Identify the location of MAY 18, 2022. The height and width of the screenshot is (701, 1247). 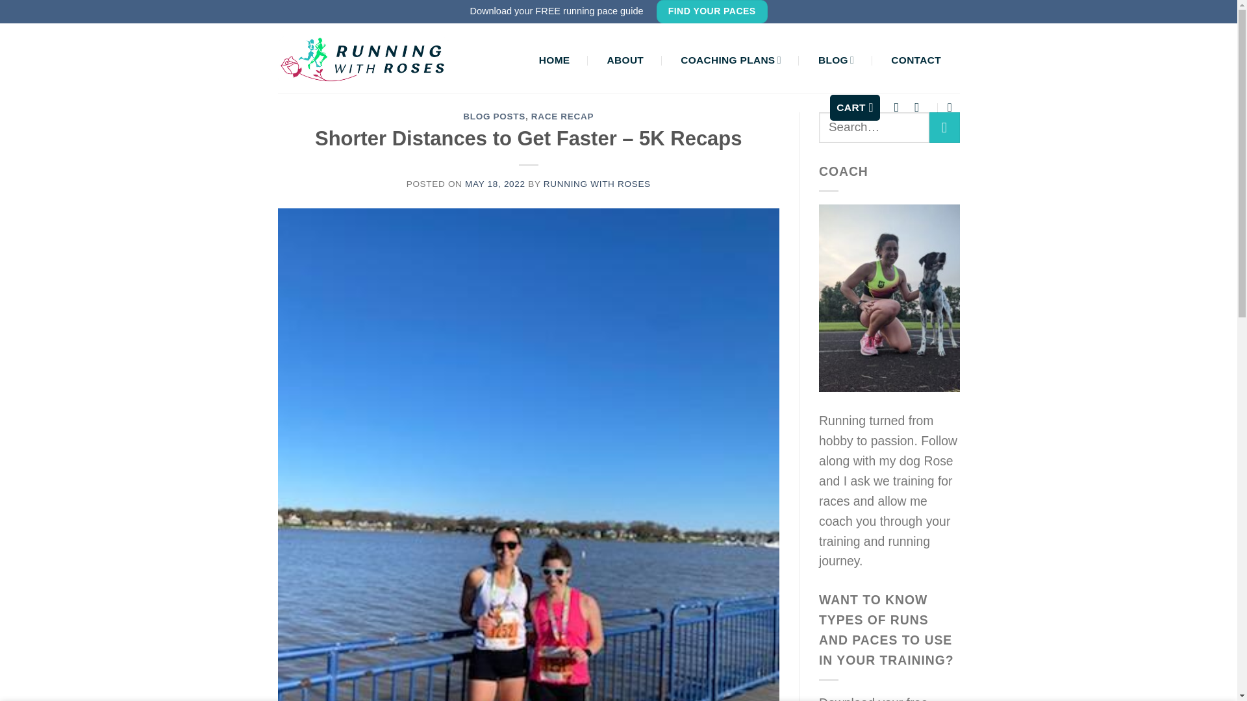
(495, 184).